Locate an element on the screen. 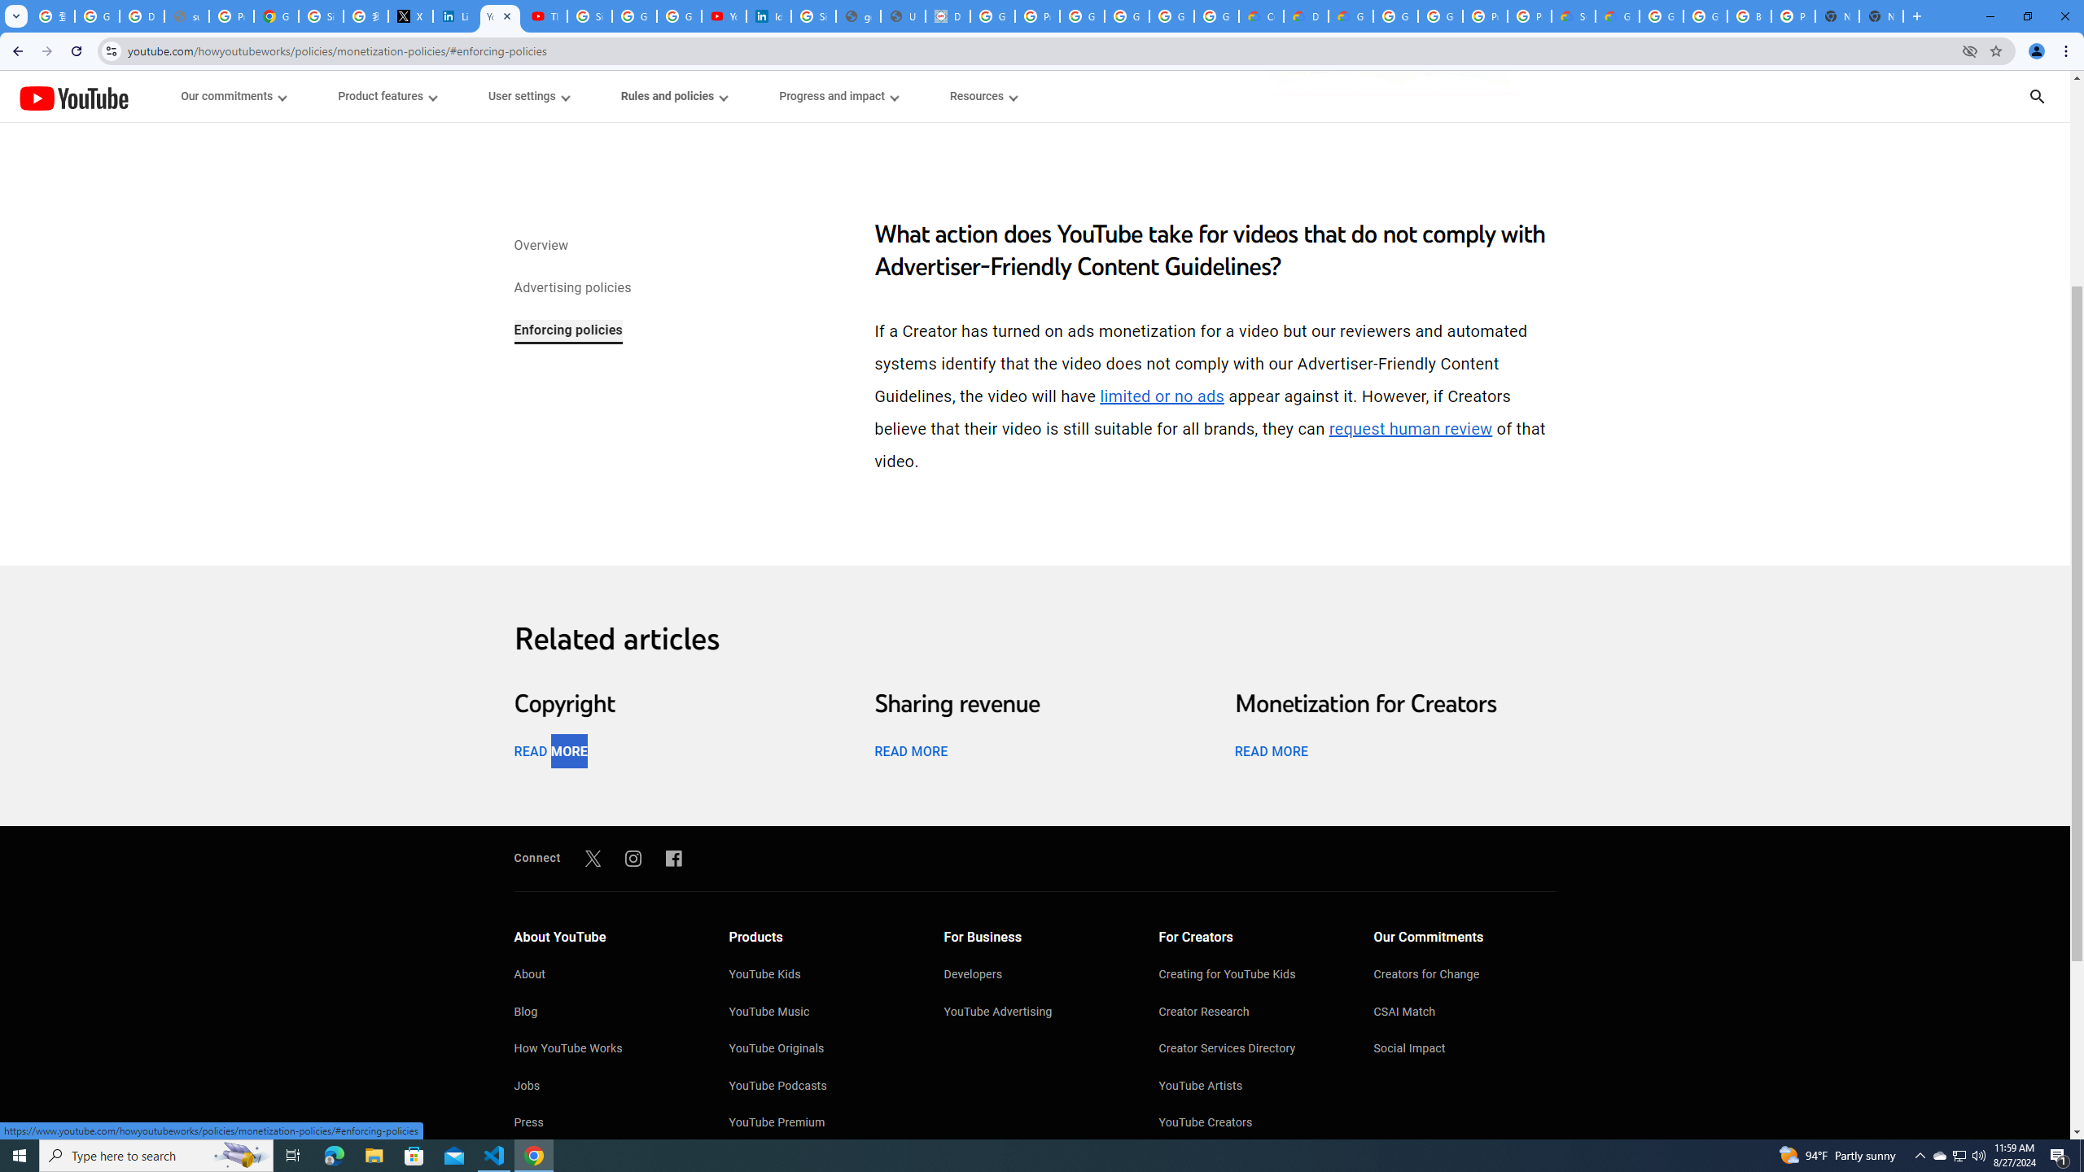  Google Cloud Service Health is located at coordinates (1617, 16).